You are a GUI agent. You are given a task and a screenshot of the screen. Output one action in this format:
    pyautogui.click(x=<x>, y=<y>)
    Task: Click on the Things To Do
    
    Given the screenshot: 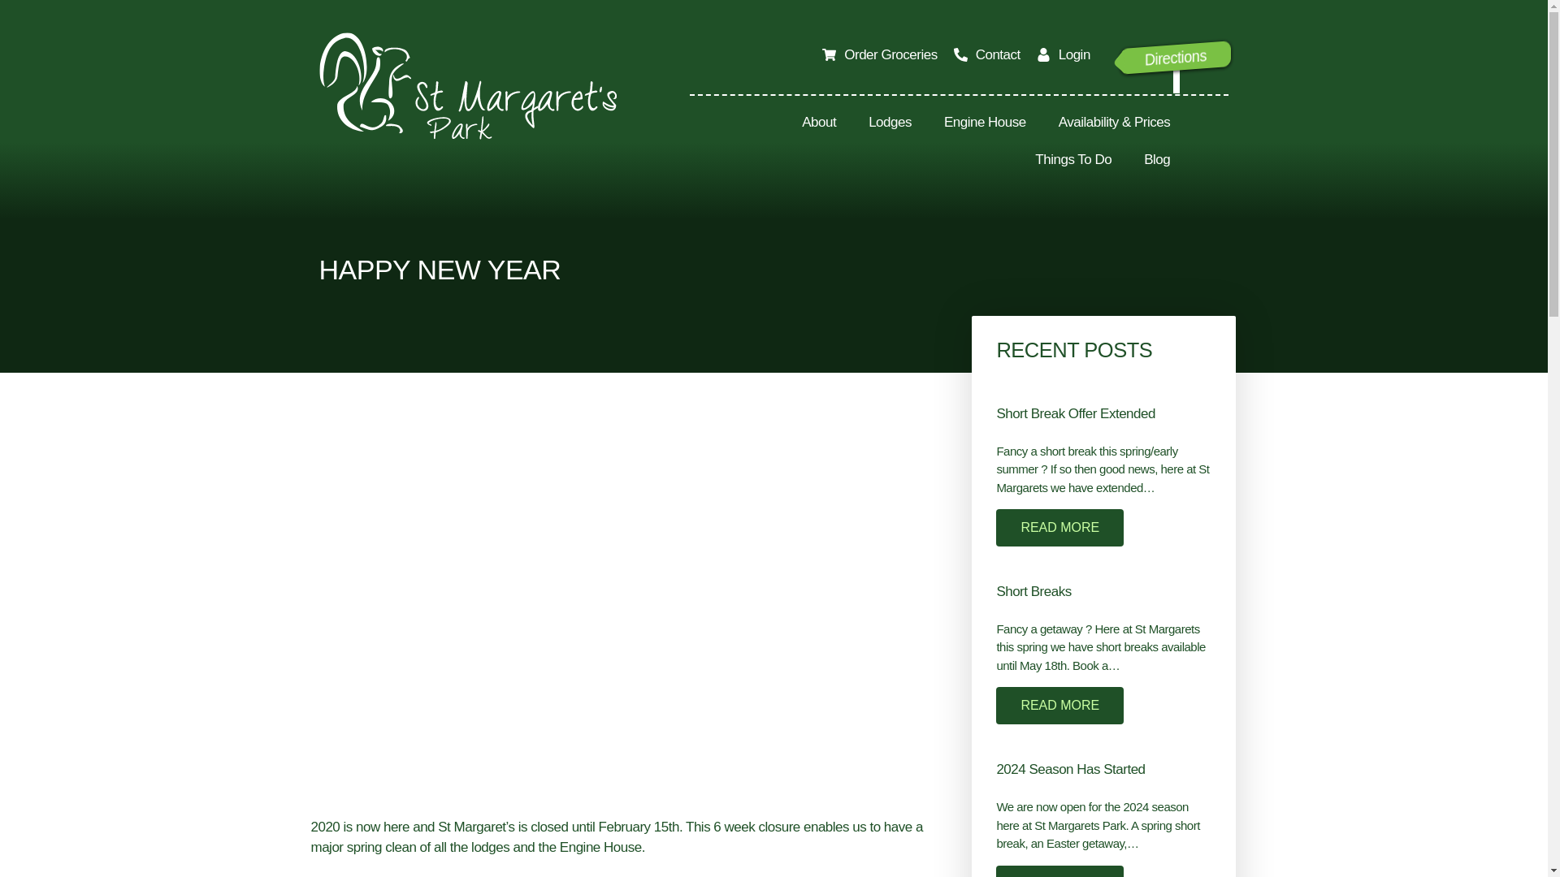 What is the action you would take?
    pyautogui.click(x=1072, y=159)
    